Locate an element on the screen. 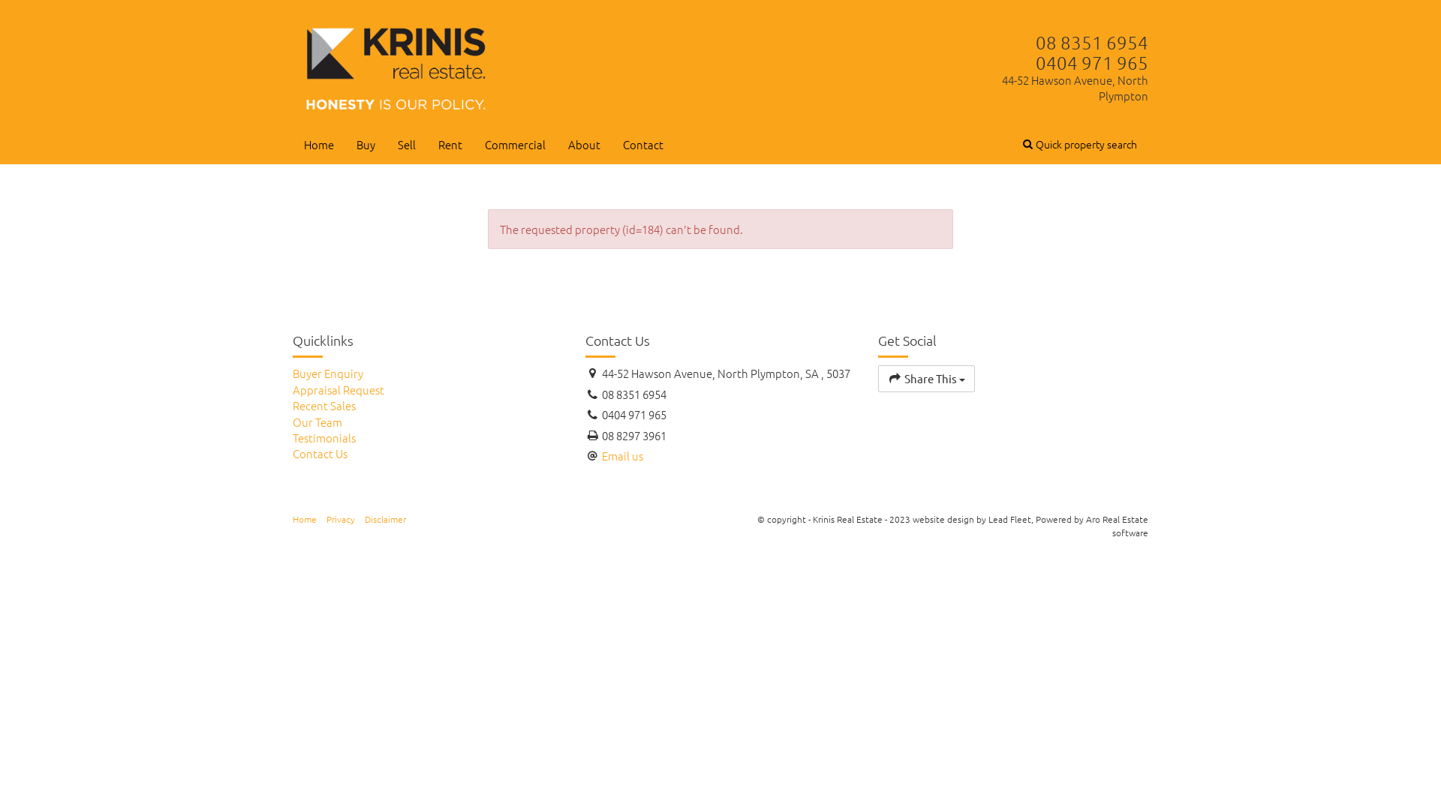 This screenshot has height=810, width=1441. Contact Us is located at coordinates (428, 453).